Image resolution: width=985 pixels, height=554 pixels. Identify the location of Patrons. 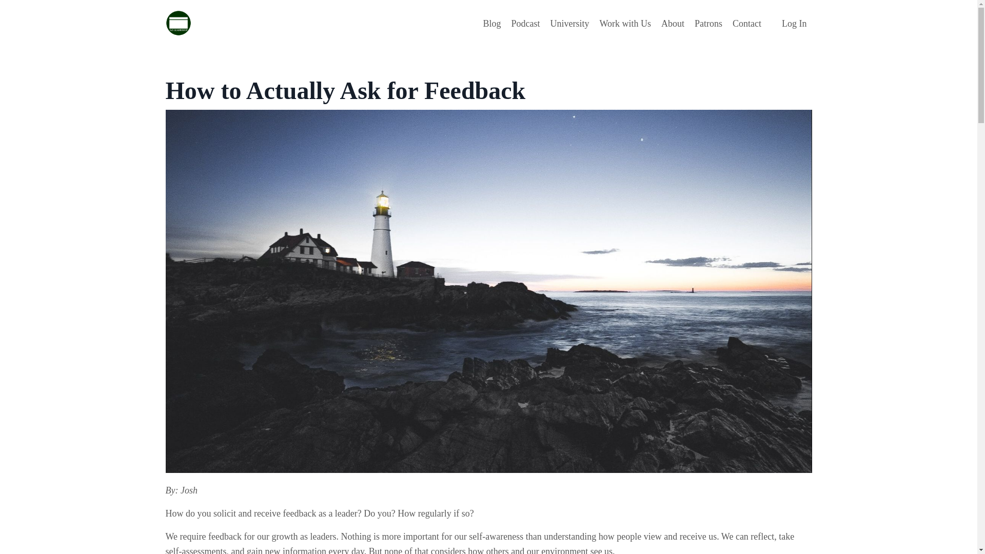
(708, 24).